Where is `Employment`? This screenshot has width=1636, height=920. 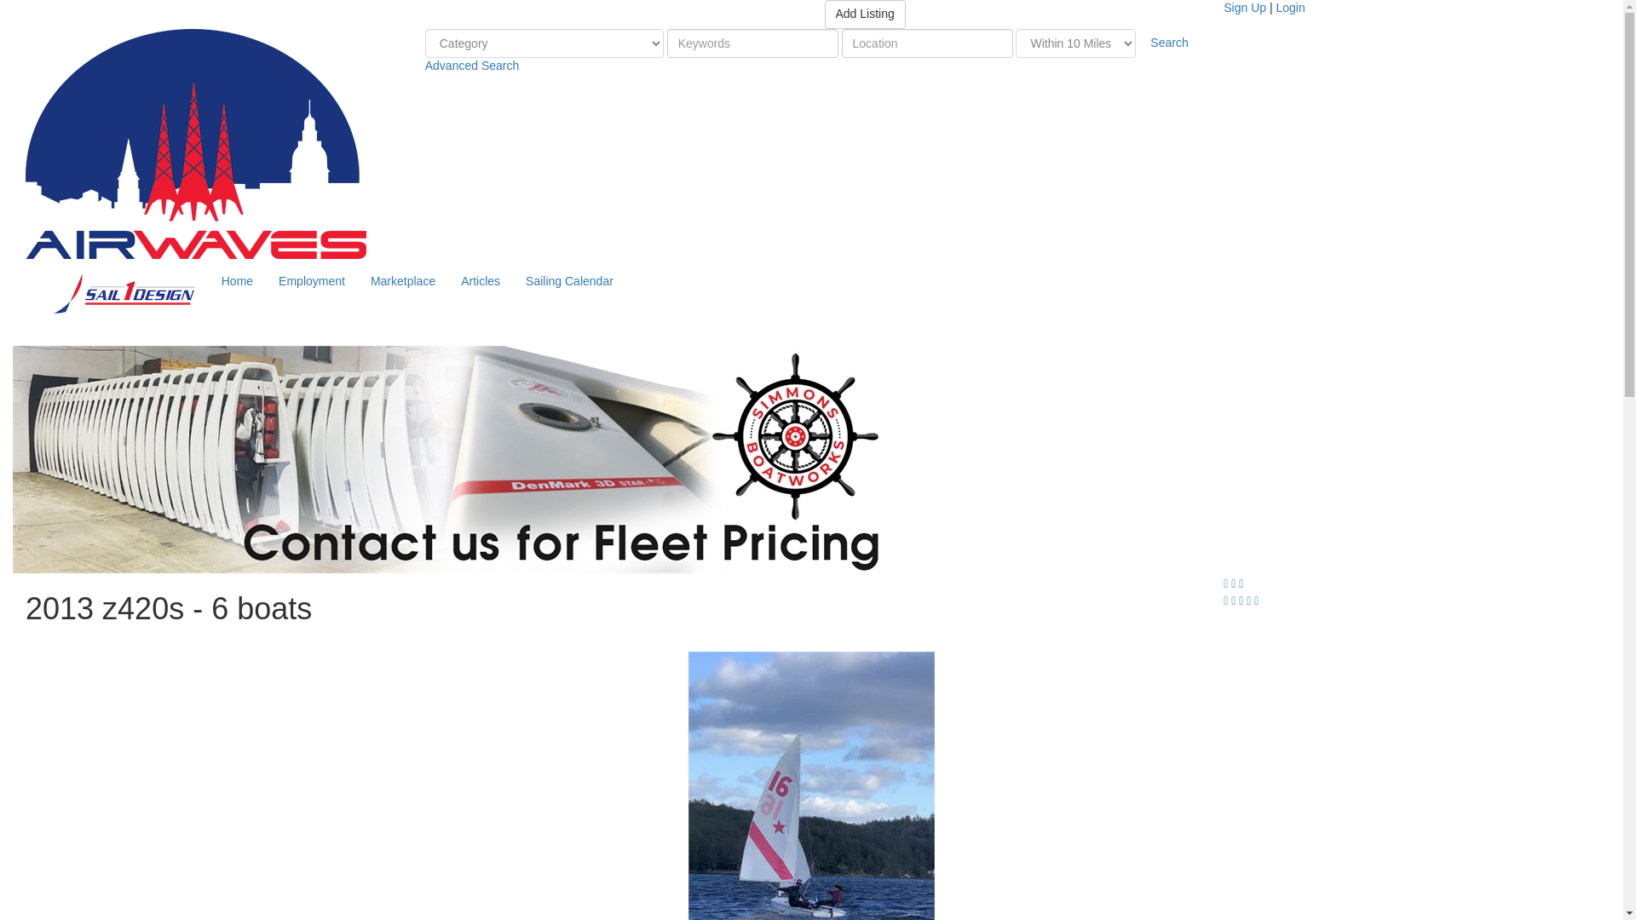 Employment is located at coordinates (312, 281).